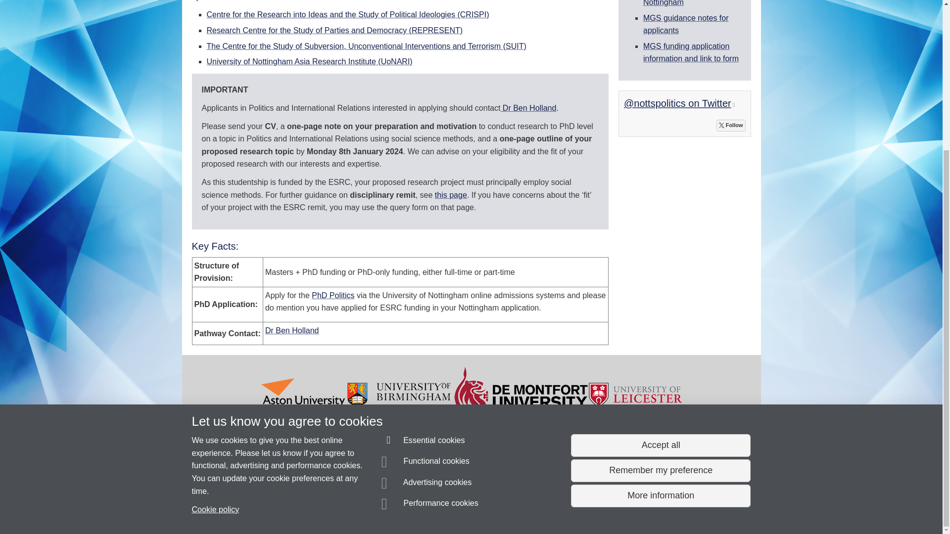 Image resolution: width=950 pixels, height=534 pixels. What do you see at coordinates (303, 394) in the screenshot?
I see `Aston University logo` at bounding box center [303, 394].